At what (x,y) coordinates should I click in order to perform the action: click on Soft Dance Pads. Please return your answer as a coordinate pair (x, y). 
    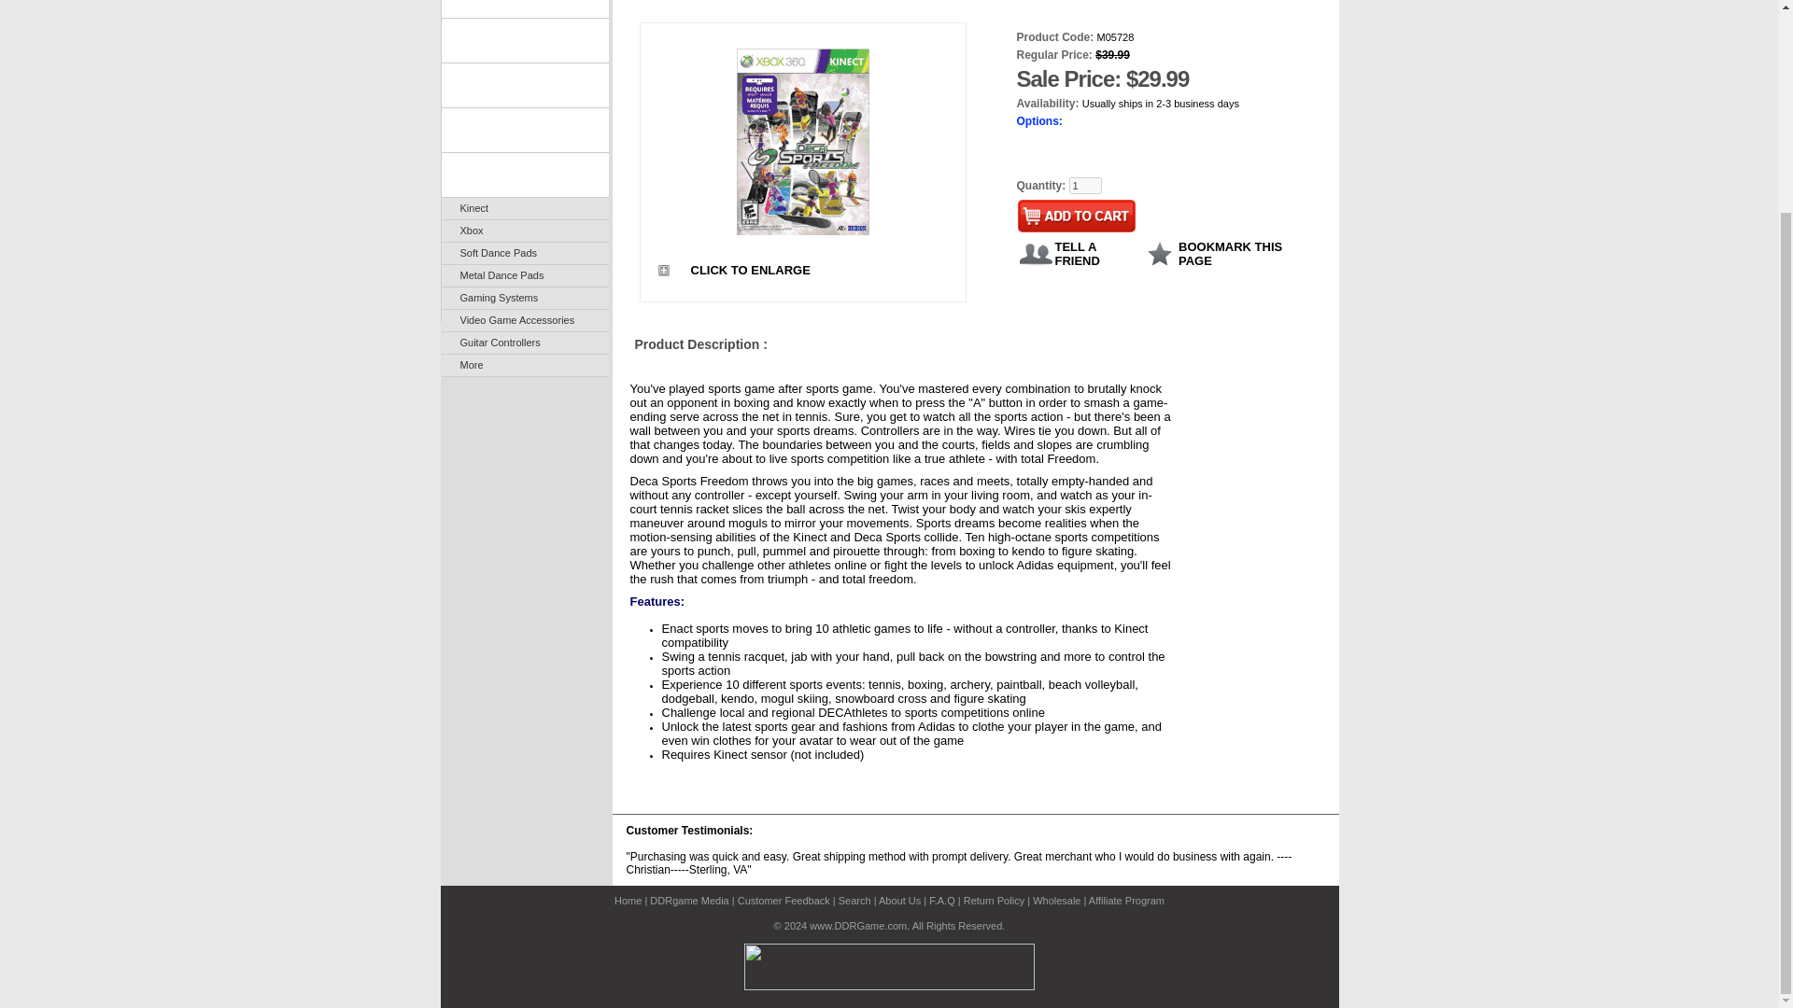
    Looking at the image, I should click on (524, 253).